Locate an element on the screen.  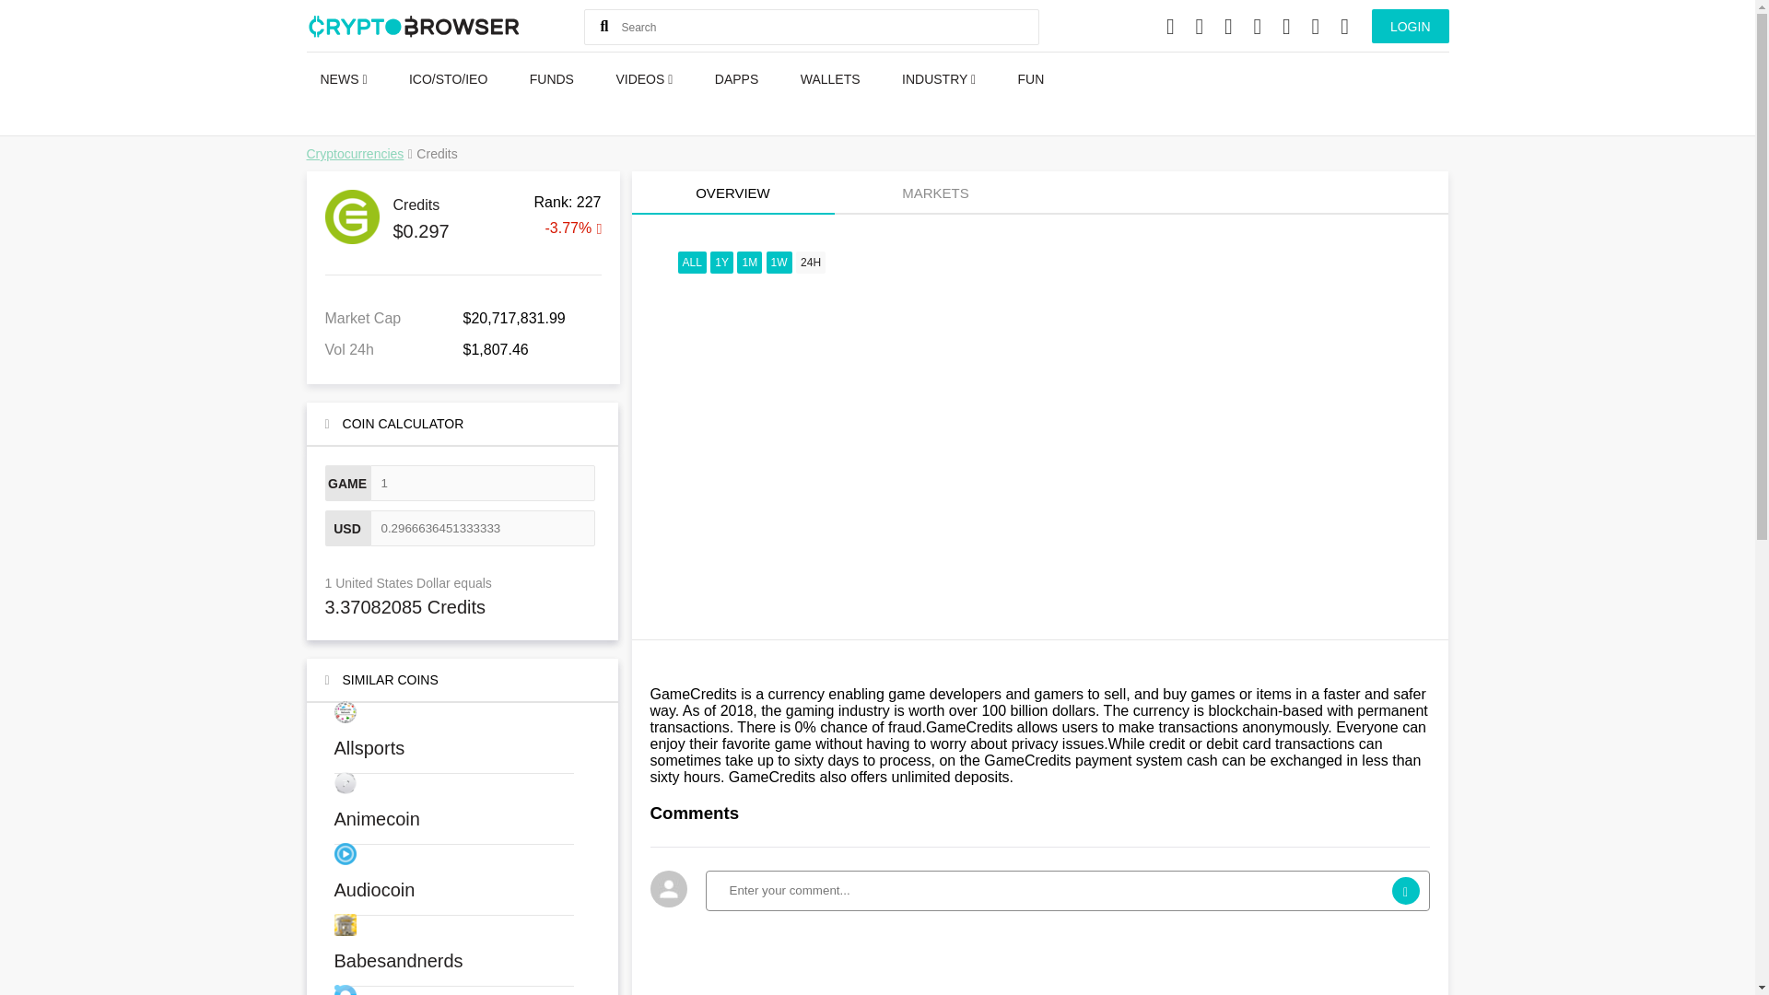
INDUSTRY is located at coordinates (938, 77).